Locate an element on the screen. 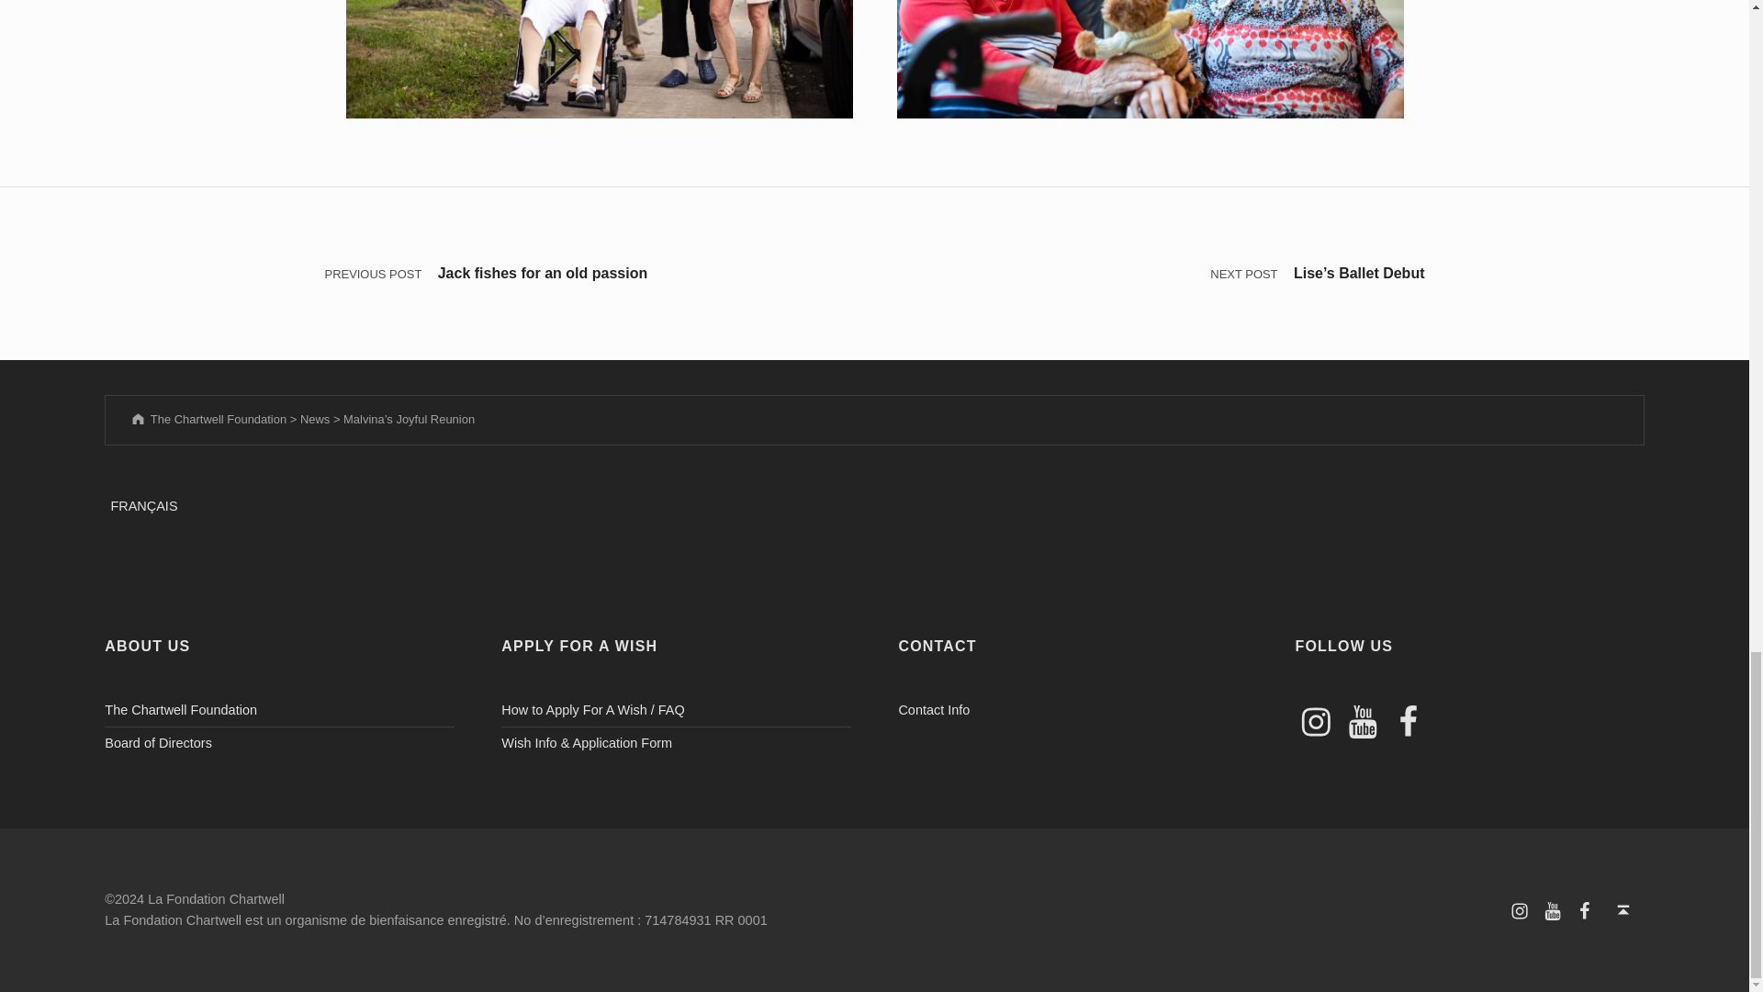 The width and height of the screenshot is (1763, 992). News is located at coordinates (314, 419).